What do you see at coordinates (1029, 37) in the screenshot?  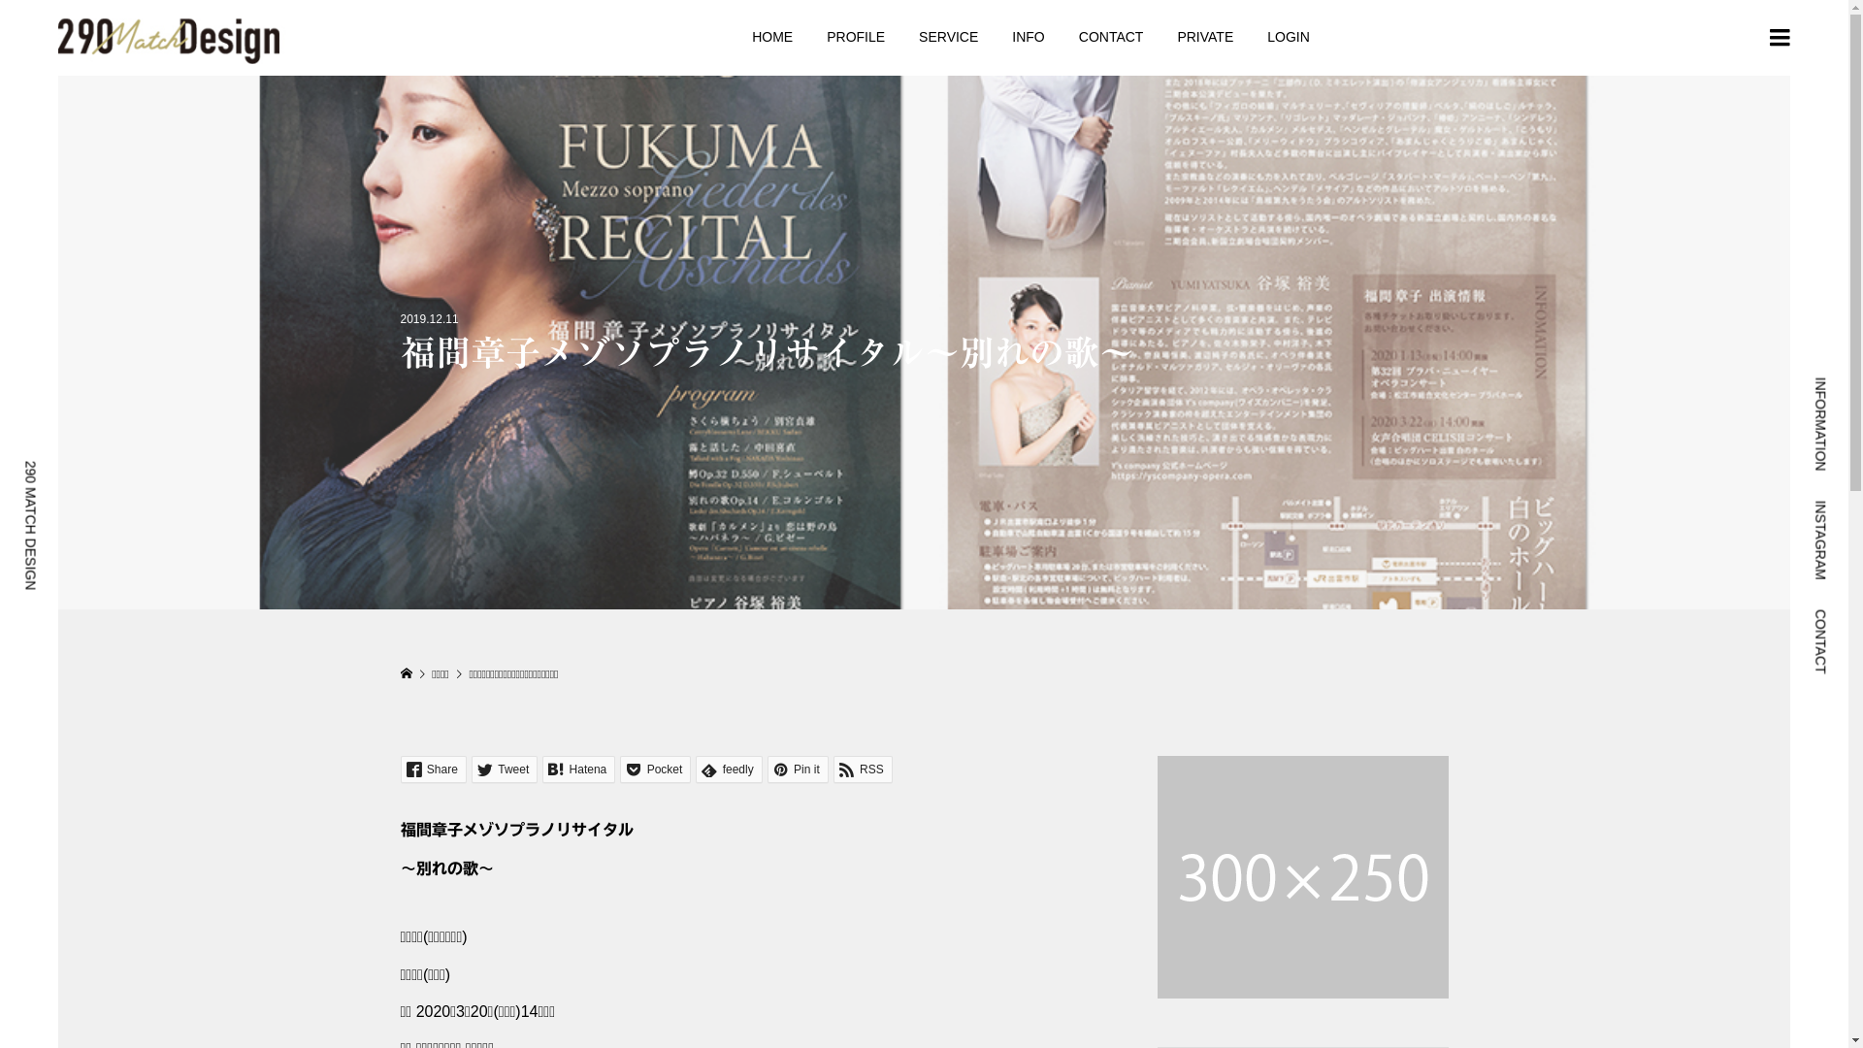 I see `INFO` at bounding box center [1029, 37].